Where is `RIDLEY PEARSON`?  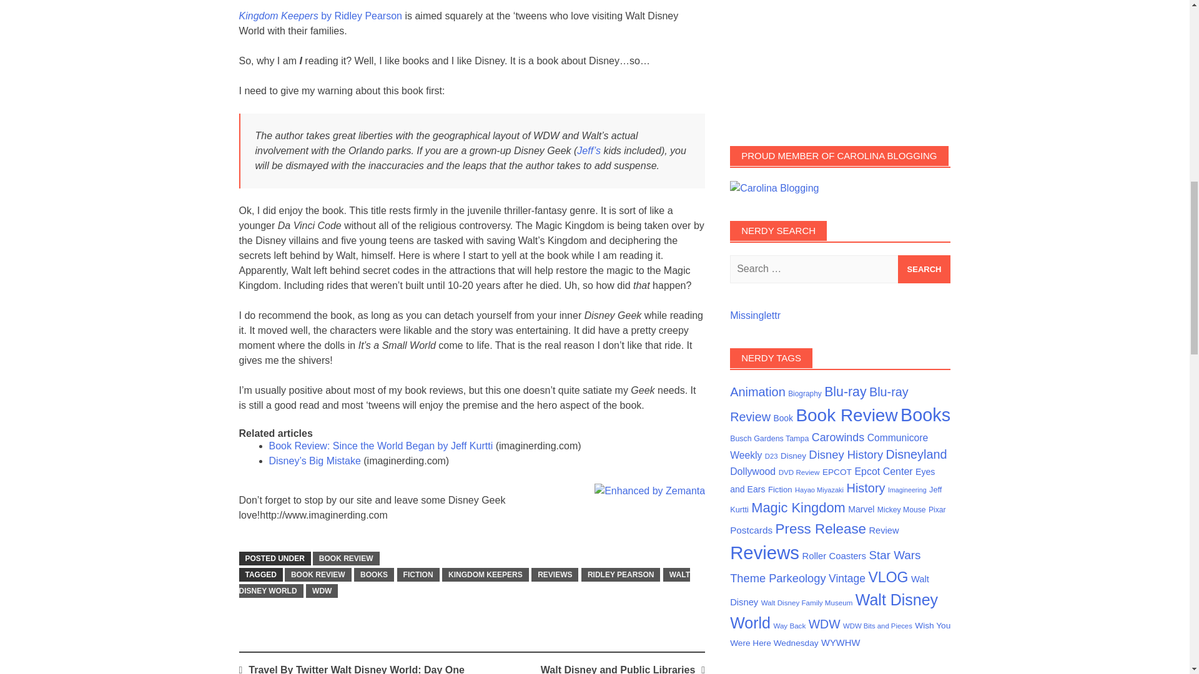
RIDLEY PEARSON is located at coordinates (621, 575).